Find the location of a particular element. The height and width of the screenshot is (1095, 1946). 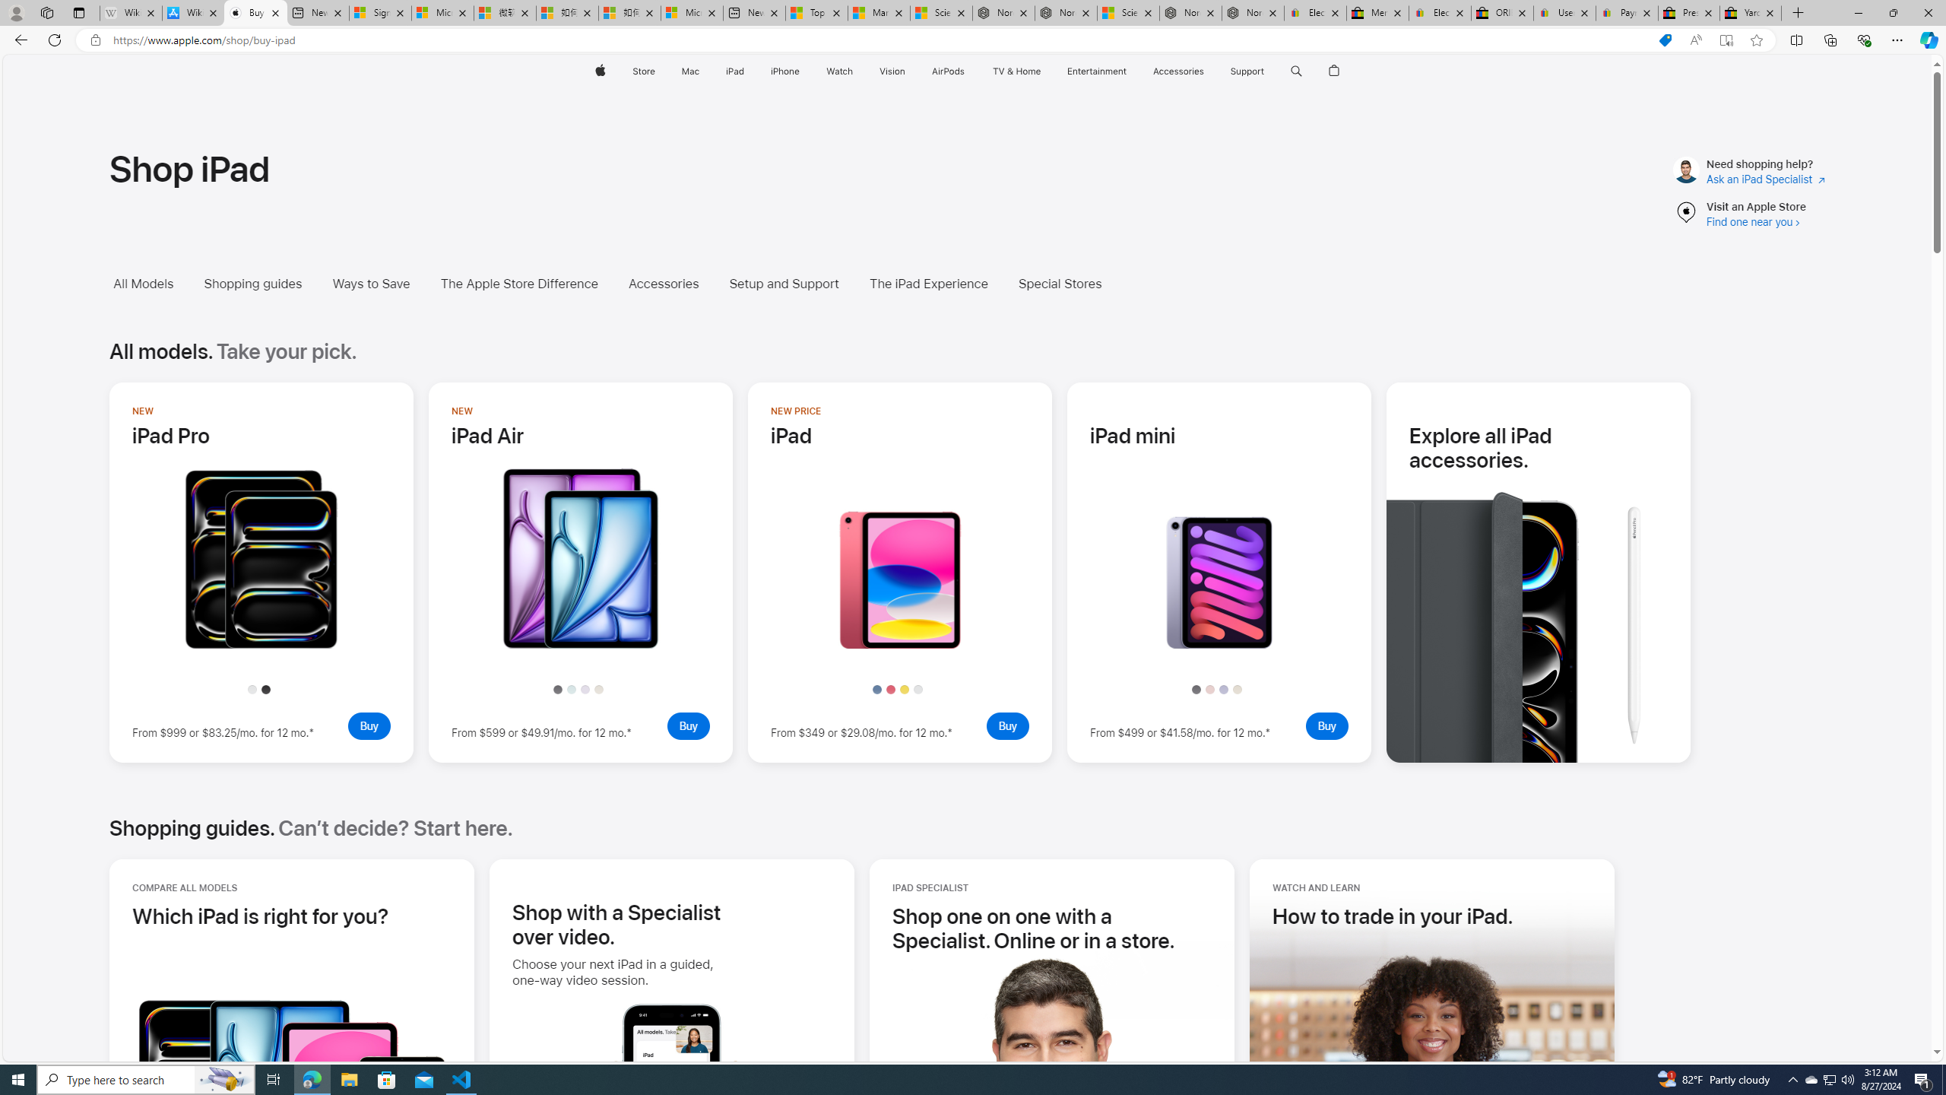

The iPad Experience is located at coordinates (927, 284).